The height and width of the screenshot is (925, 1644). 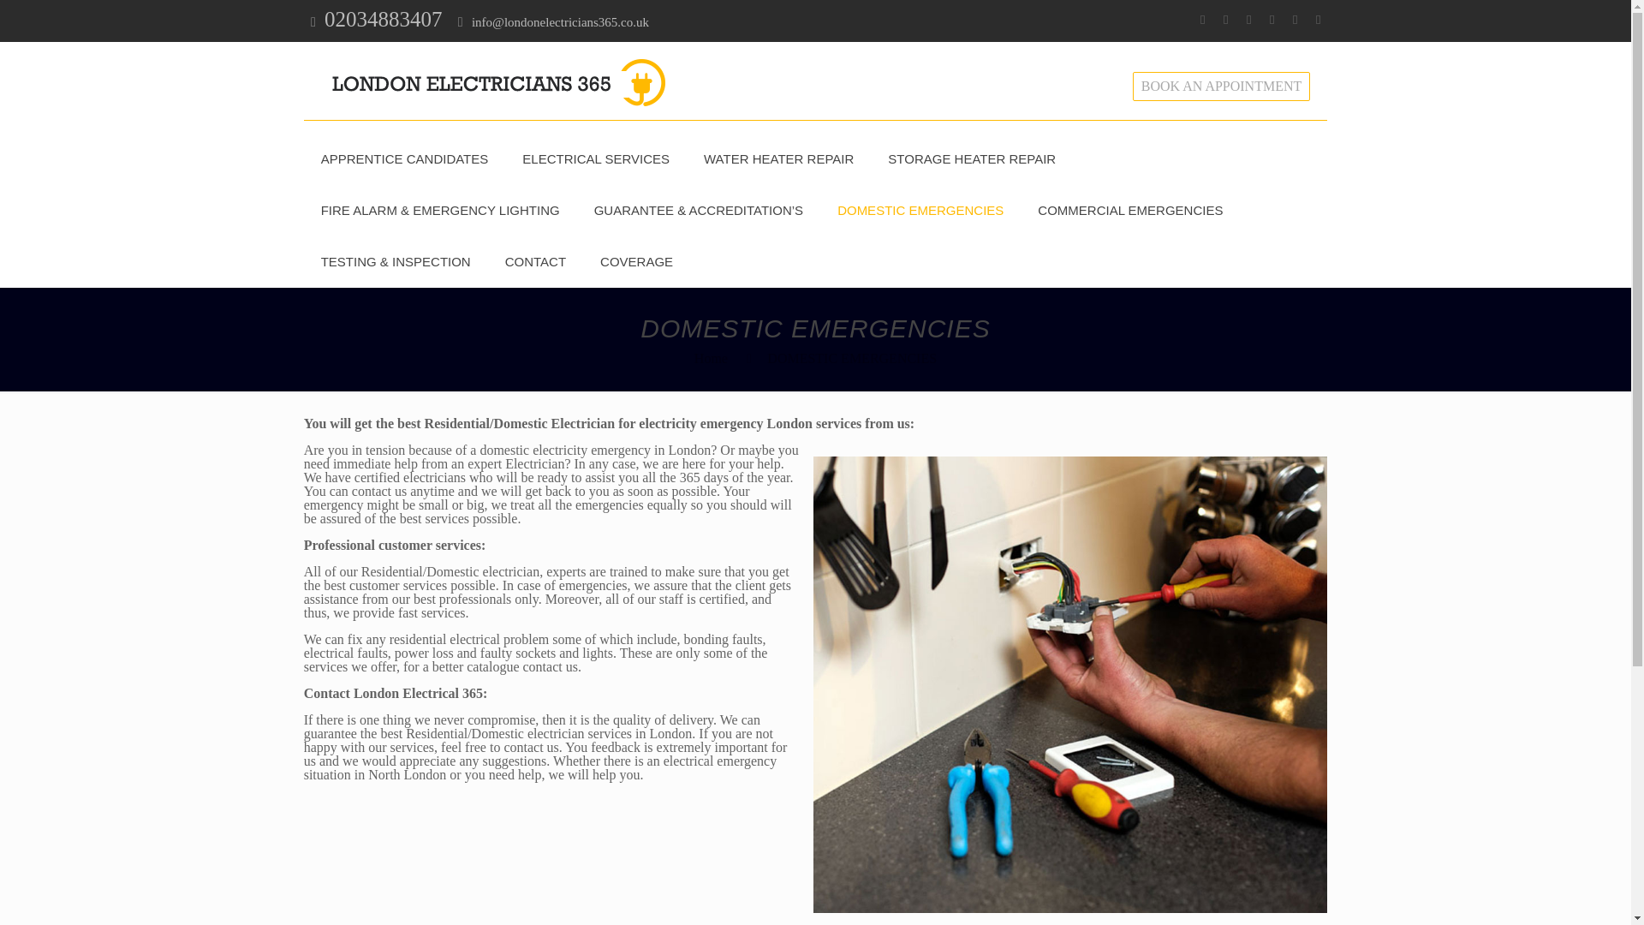 What do you see at coordinates (536, 262) in the screenshot?
I see `CONTACT` at bounding box center [536, 262].